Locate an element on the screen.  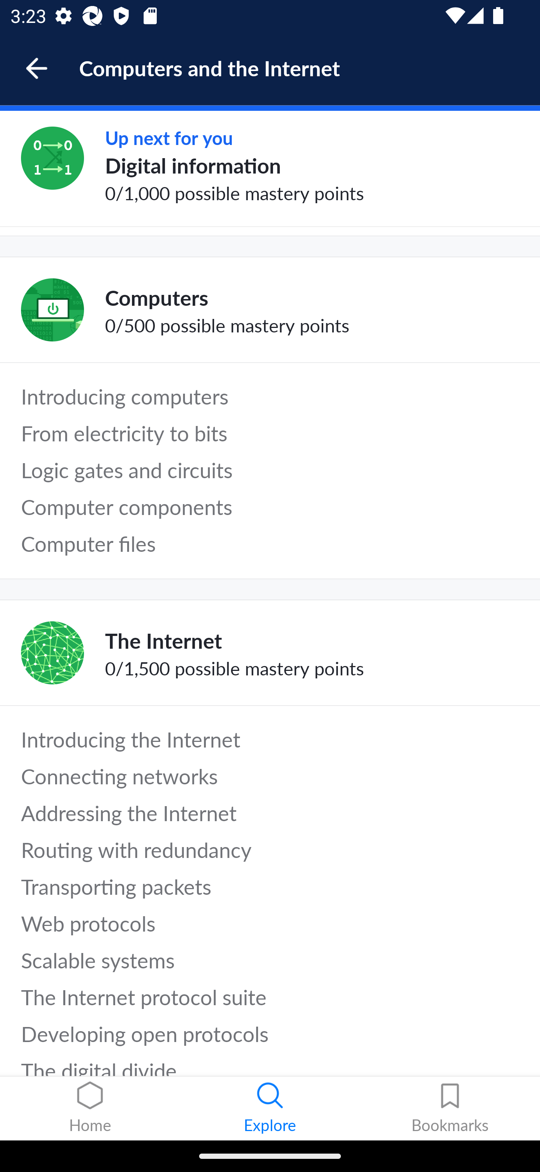
Back is located at coordinates (43, 68).